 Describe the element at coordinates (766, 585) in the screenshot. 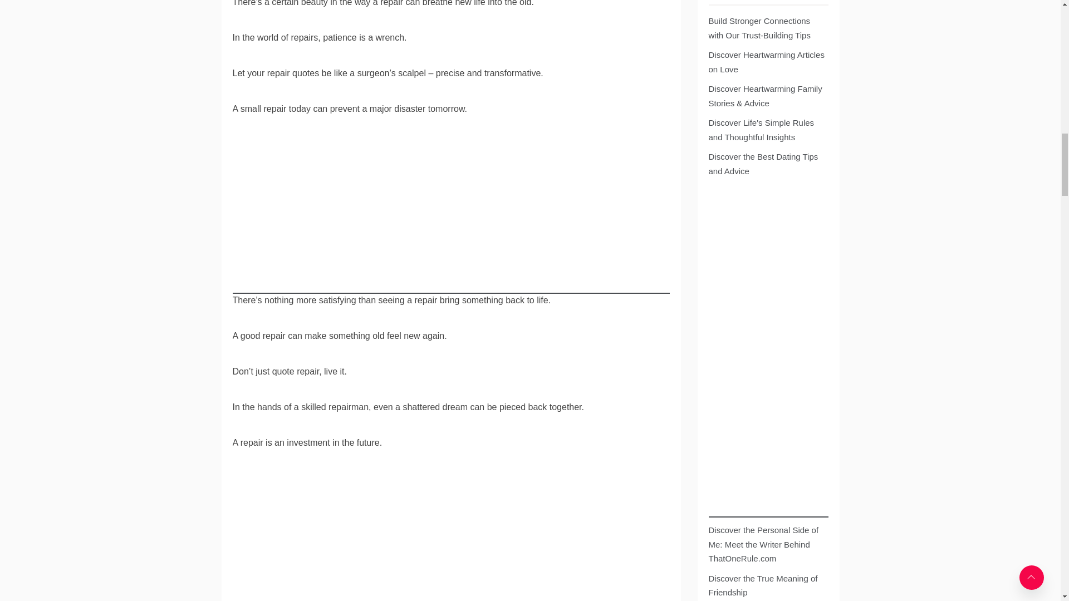

I see `Discover the True Meaning of Friendship` at that location.